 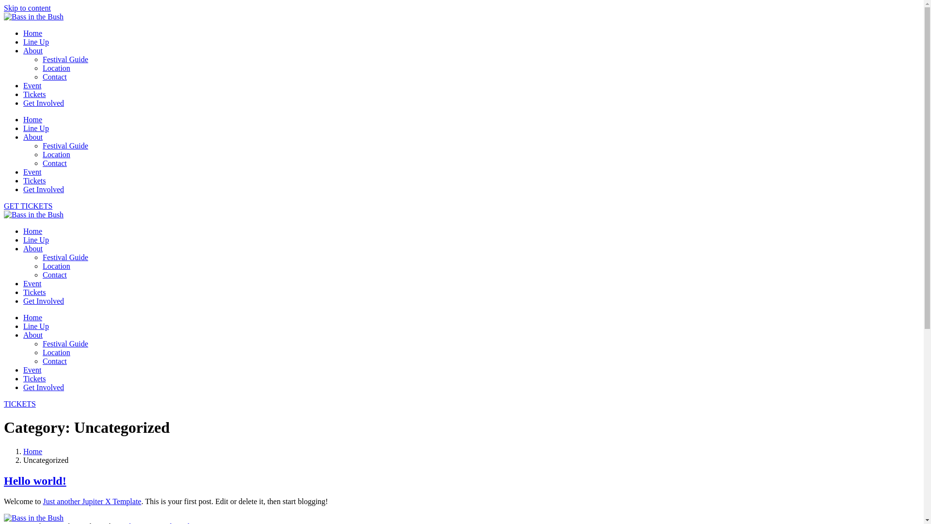 I want to click on About, so click(x=33, y=137).